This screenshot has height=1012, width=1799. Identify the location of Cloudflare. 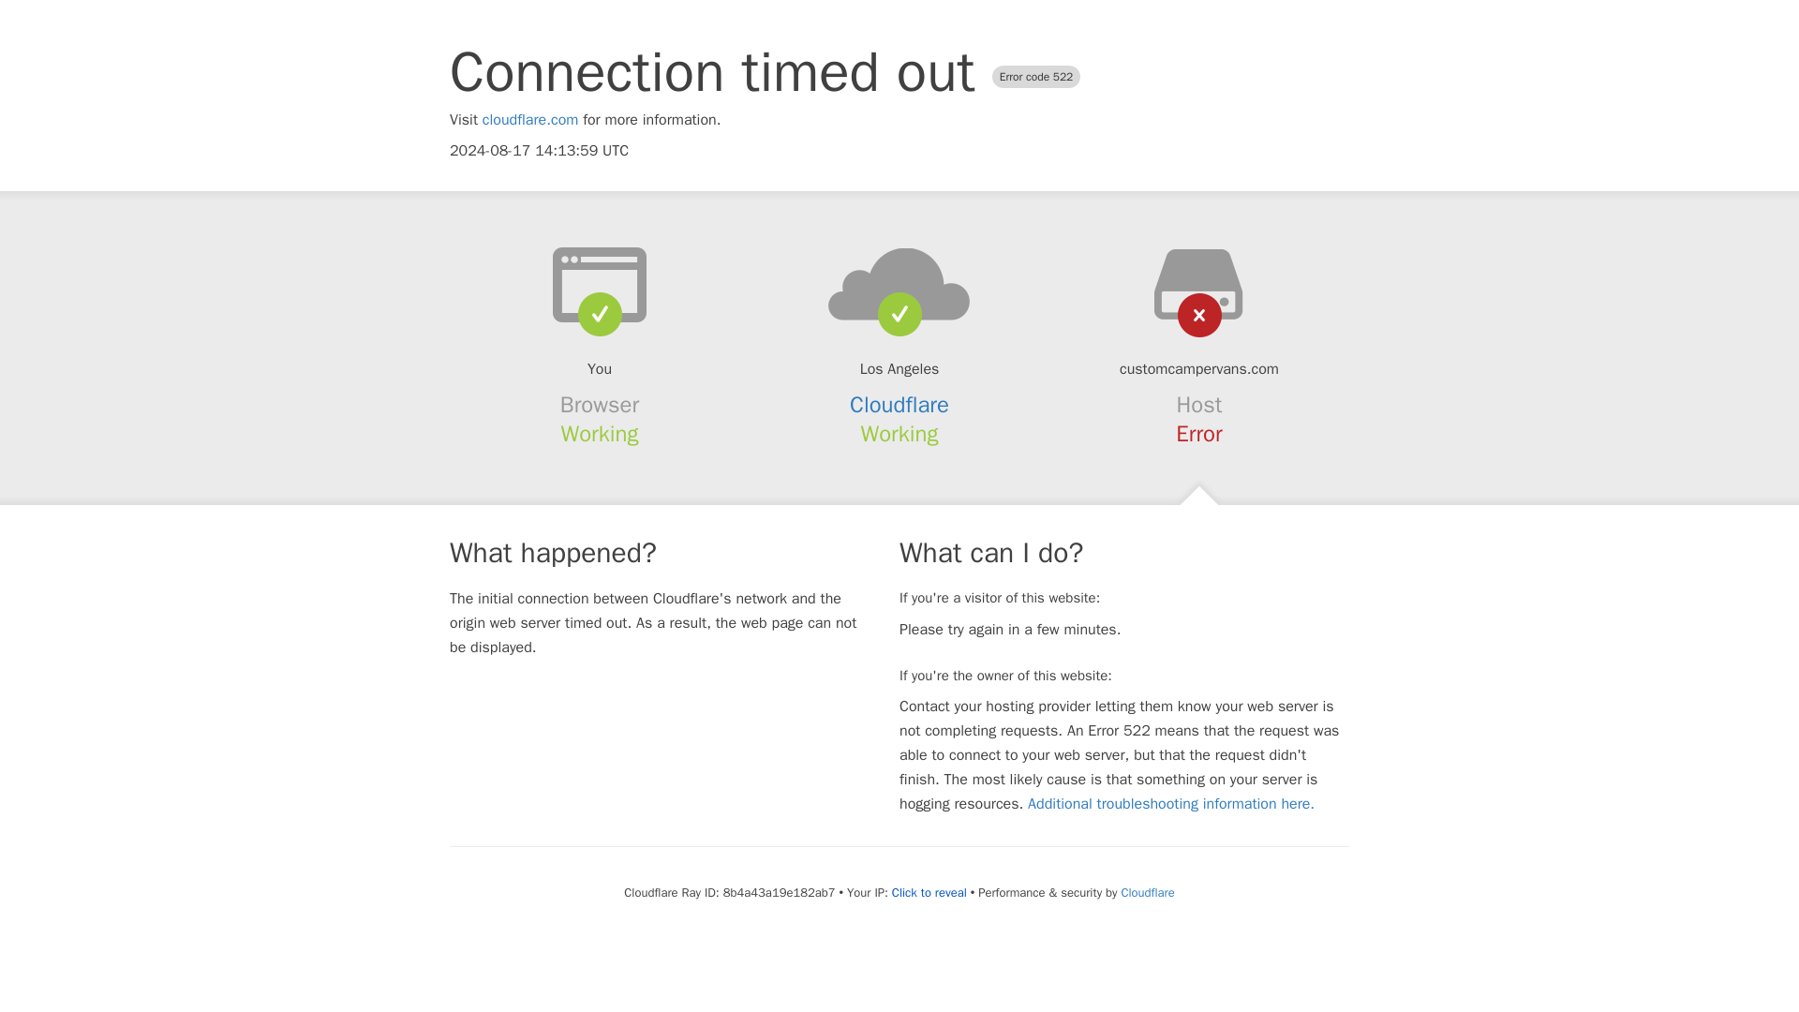
(1147, 892).